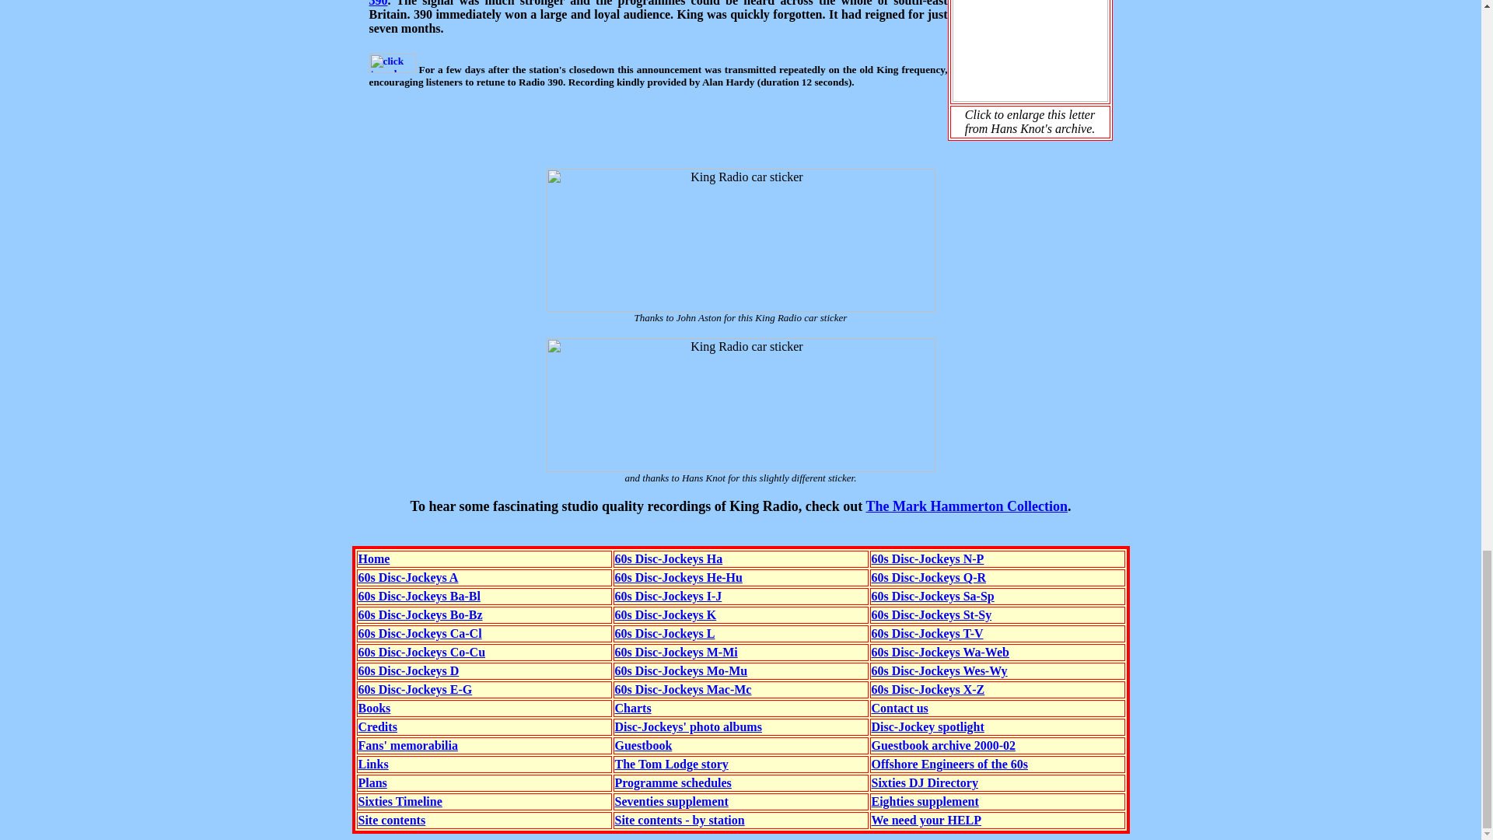 This screenshot has height=840, width=1493. What do you see at coordinates (930, 614) in the screenshot?
I see `60s Disc-Jockeys St-Sy` at bounding box center [930, 614].